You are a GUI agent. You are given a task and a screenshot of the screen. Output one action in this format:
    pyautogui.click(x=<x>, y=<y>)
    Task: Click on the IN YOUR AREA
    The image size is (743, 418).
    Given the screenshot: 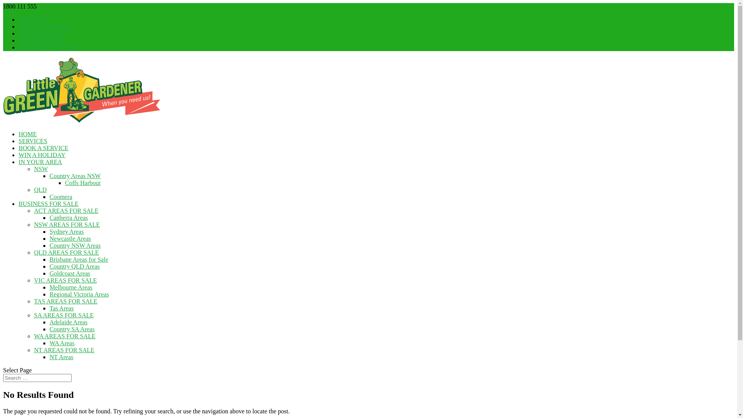 What is the action you would take?
    pyautogui.click(x=40, y=33)
    